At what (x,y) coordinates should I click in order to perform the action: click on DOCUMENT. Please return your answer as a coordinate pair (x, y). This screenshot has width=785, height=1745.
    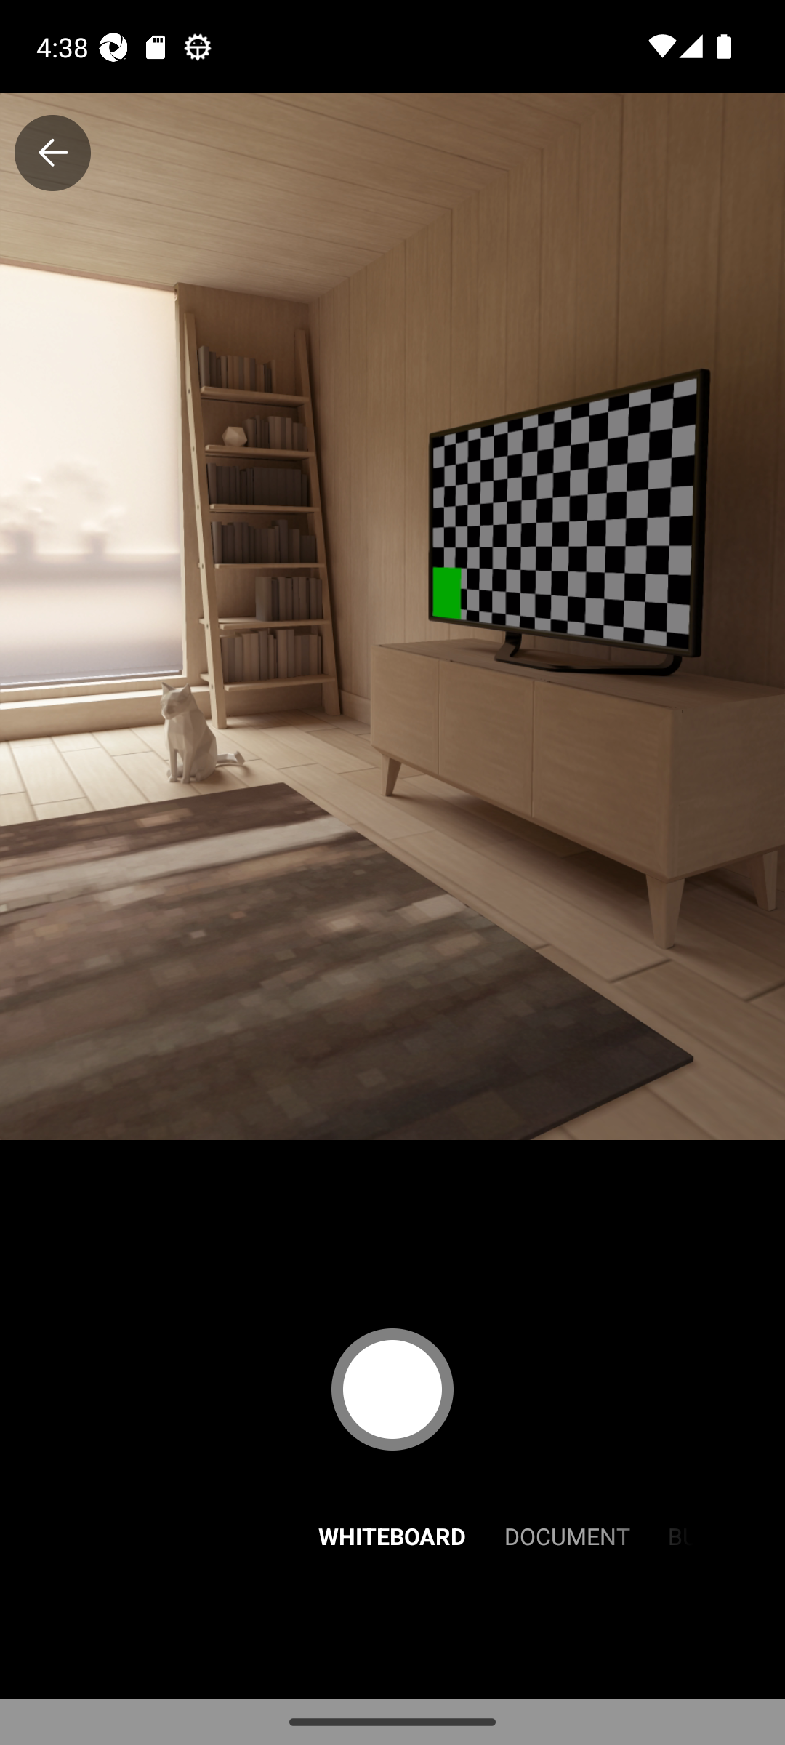
    Looking at the image, I should click on (567, 1534).